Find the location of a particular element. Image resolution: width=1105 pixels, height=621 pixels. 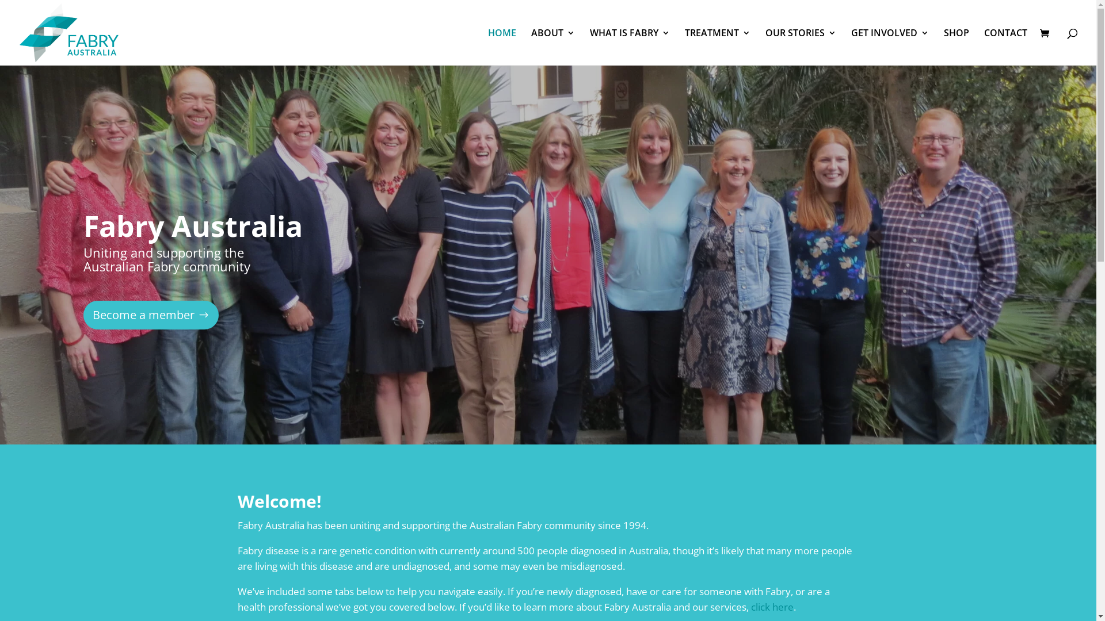

OUR STORIES is located at coordinates (801, 47).